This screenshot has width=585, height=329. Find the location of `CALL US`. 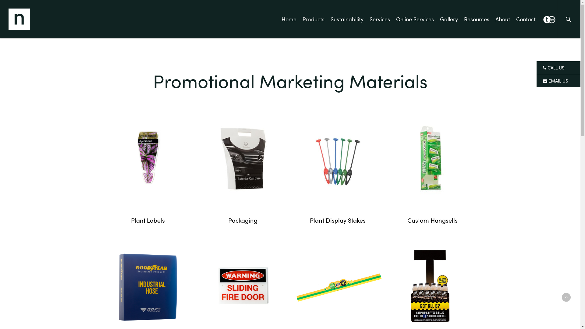

CALL US is located at coordinates (558, 68).